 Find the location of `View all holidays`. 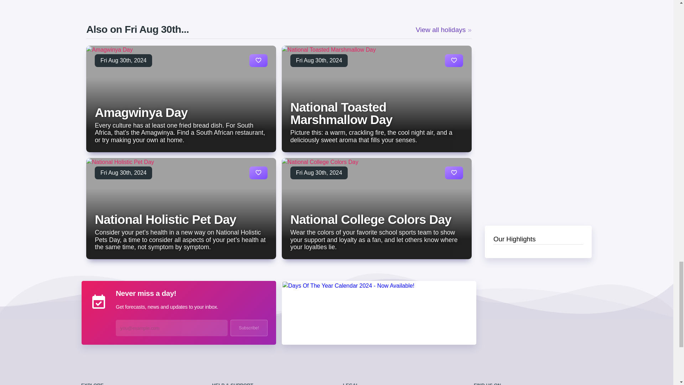

View all holidays is located at coordinates (444, 30).